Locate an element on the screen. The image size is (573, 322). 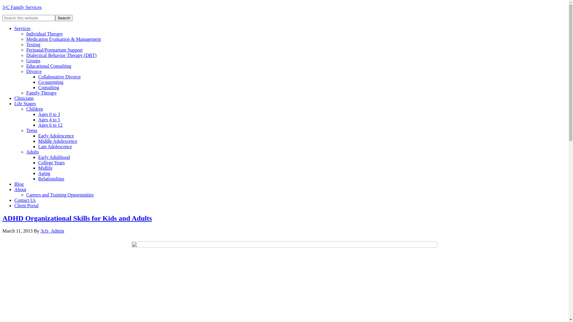
Divorce is located at coordinates (34, 72).